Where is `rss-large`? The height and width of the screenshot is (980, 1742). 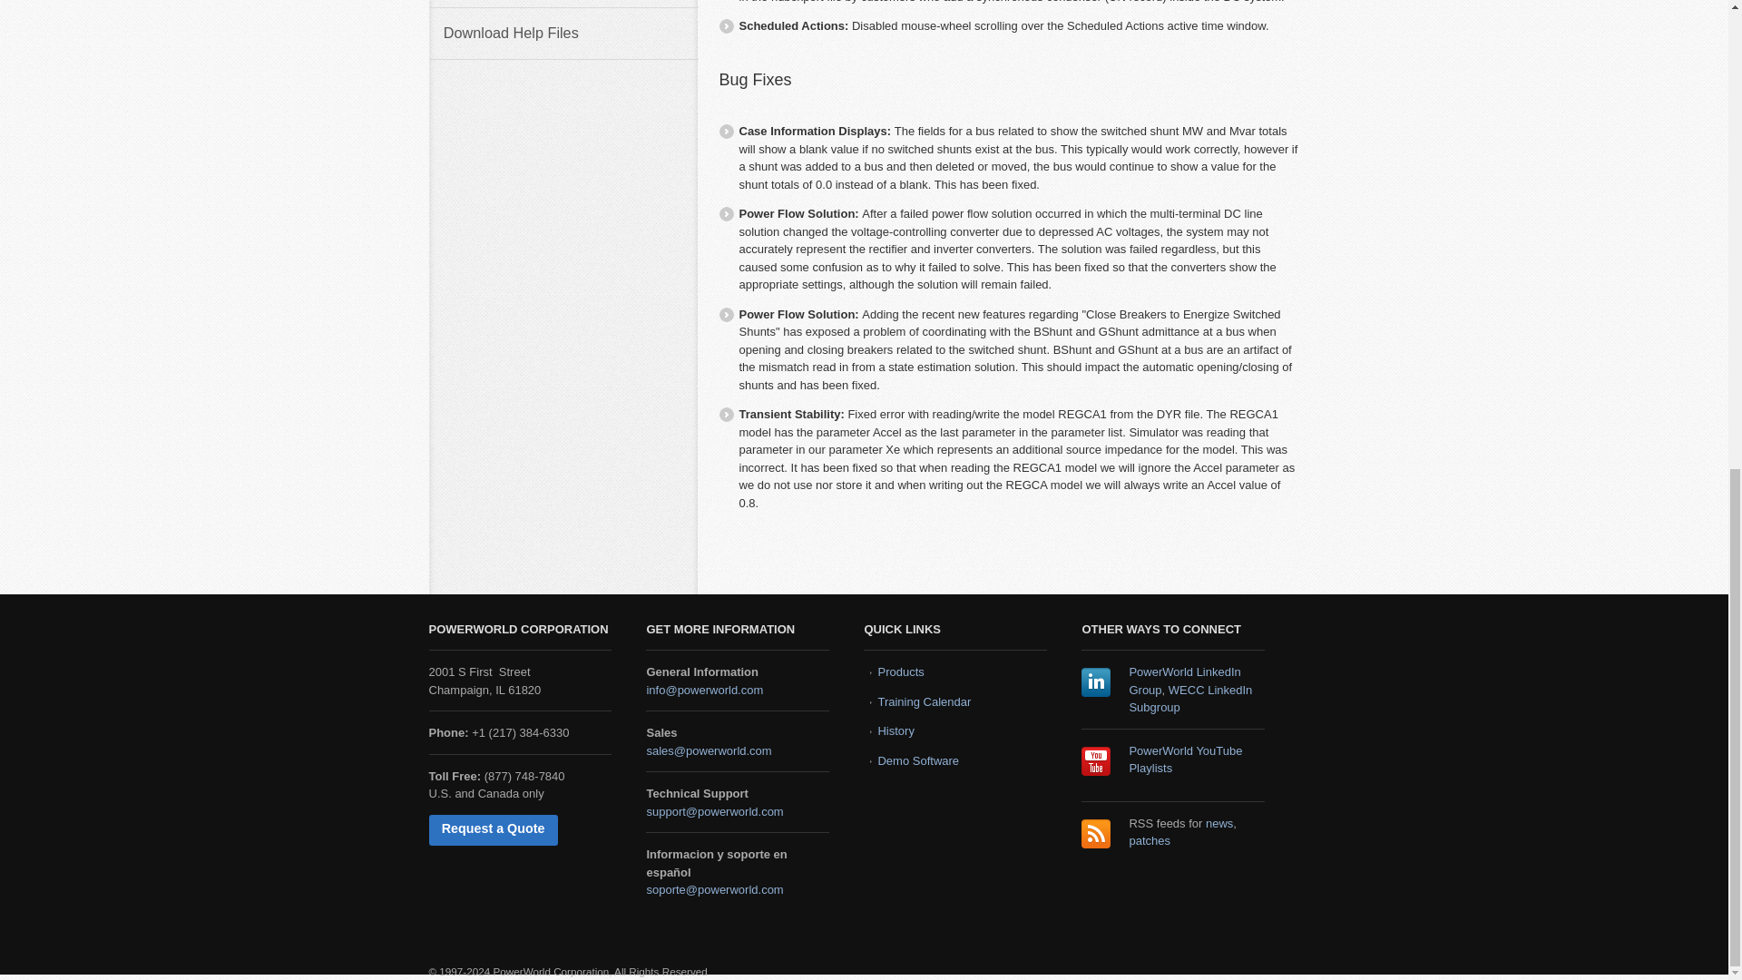 rss-large is located at coordinates (1096, 833).